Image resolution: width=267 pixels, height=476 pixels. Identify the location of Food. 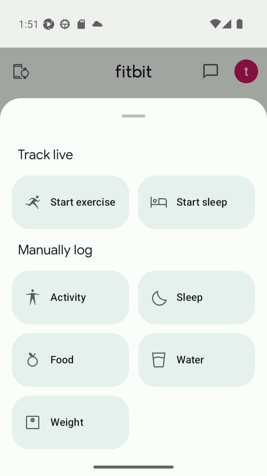
(70, 360).